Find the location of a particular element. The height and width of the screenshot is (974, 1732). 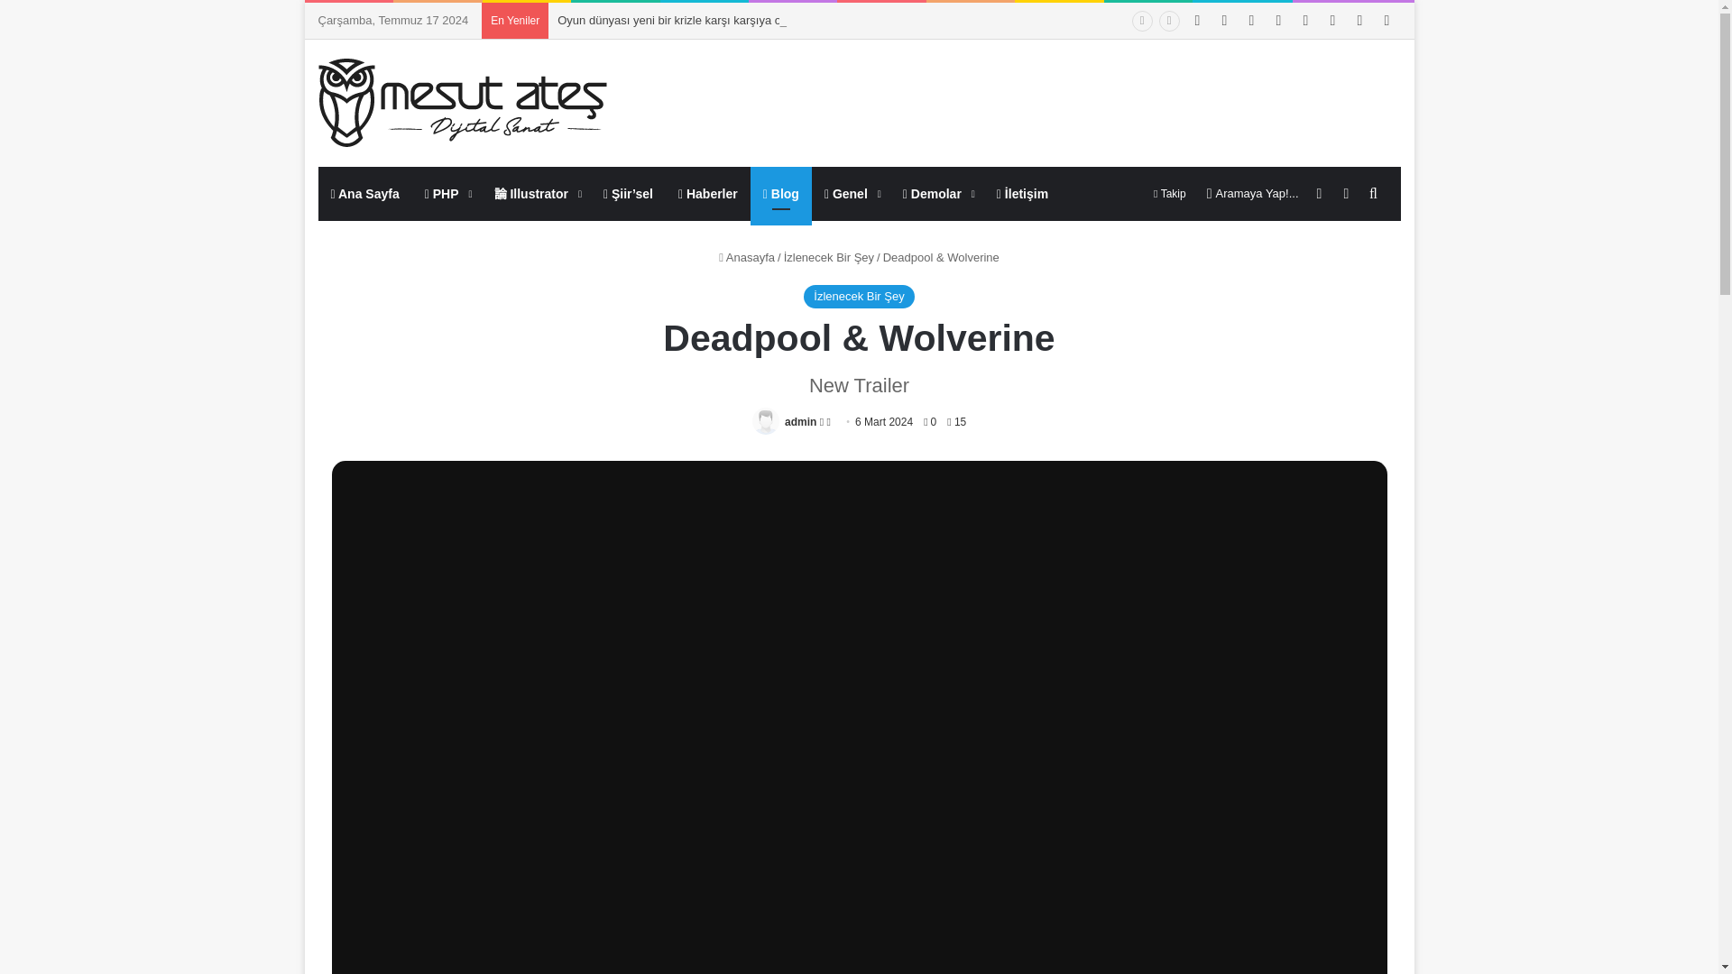

Illustrator is located at coordinates (536, 193).